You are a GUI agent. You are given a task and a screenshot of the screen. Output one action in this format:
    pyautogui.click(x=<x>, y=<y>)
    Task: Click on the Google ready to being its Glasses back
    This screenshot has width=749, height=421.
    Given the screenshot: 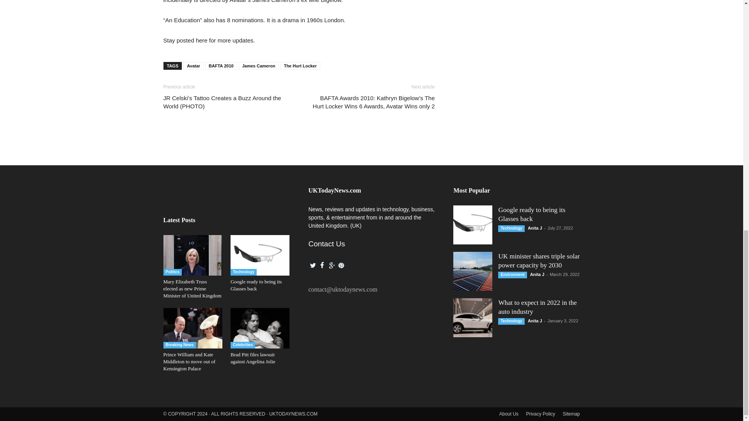 What is the action you would take?
    pyautogui.click(x=260, y=255)
    